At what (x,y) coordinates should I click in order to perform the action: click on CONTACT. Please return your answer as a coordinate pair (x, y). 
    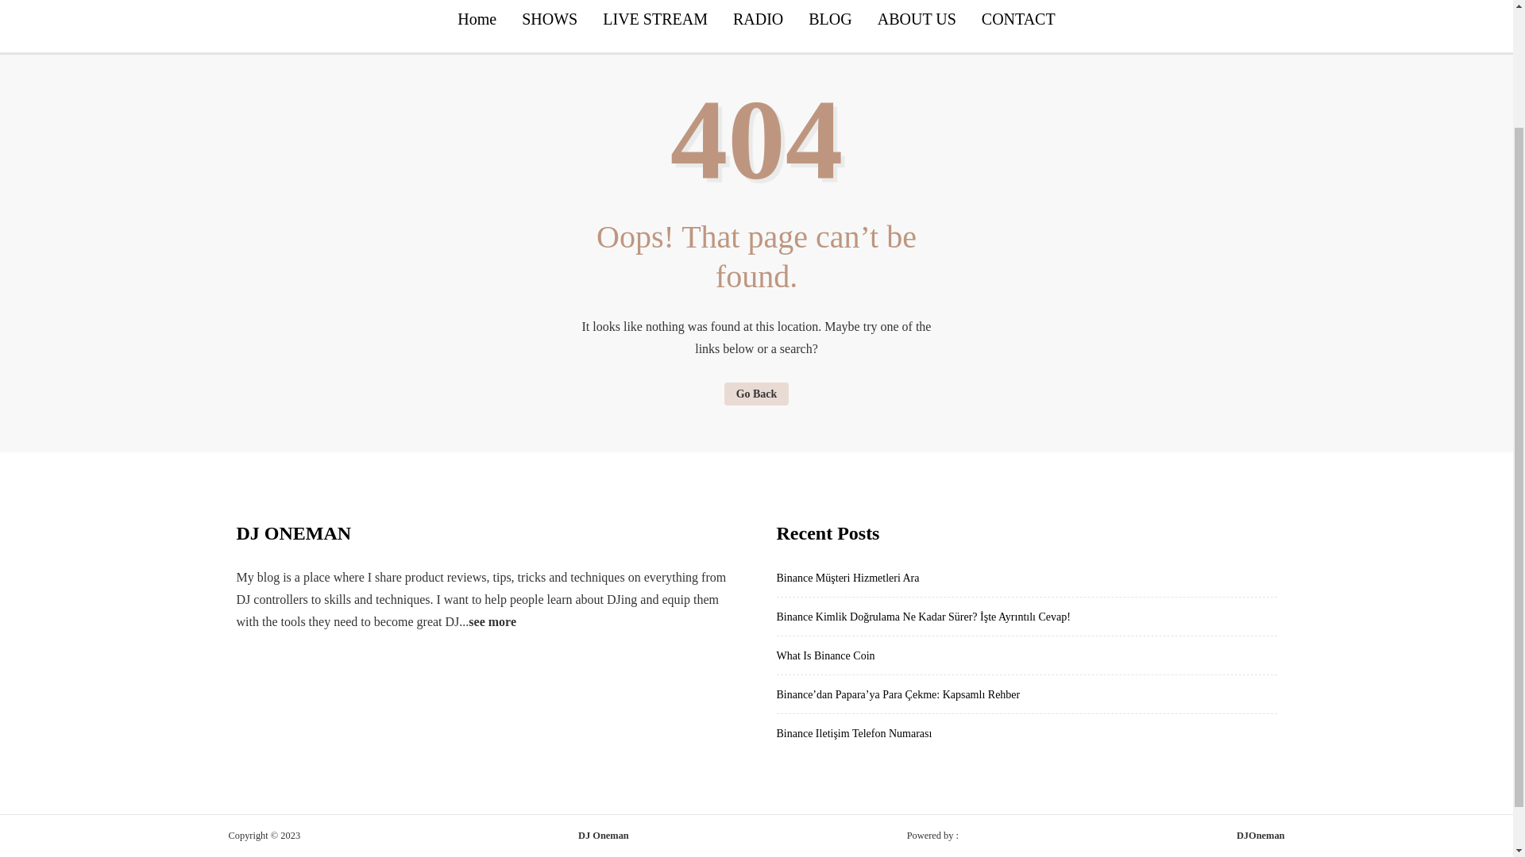
    Looking at the image, I should click on (1018, 25).